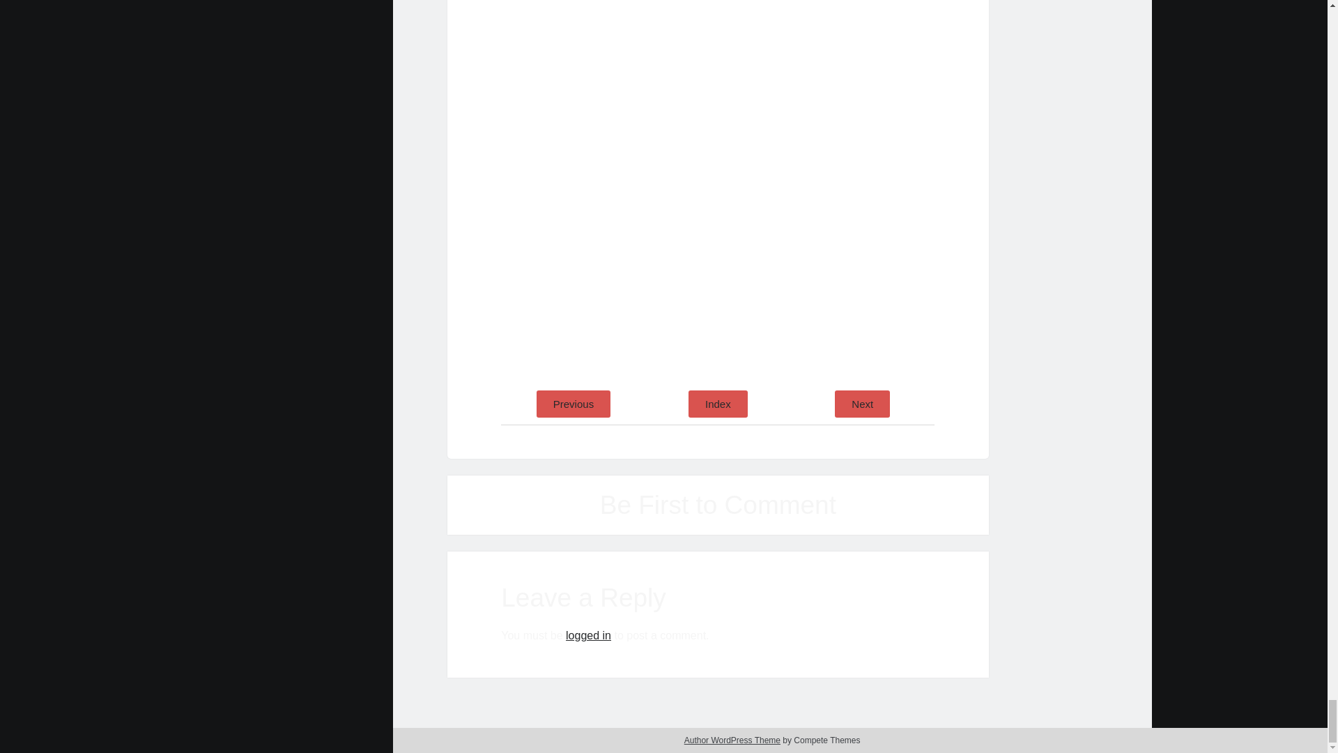  What do you see at coordinates (588, 635) in the screenshot?
I see `logged in` at bounding box center [588, 635].